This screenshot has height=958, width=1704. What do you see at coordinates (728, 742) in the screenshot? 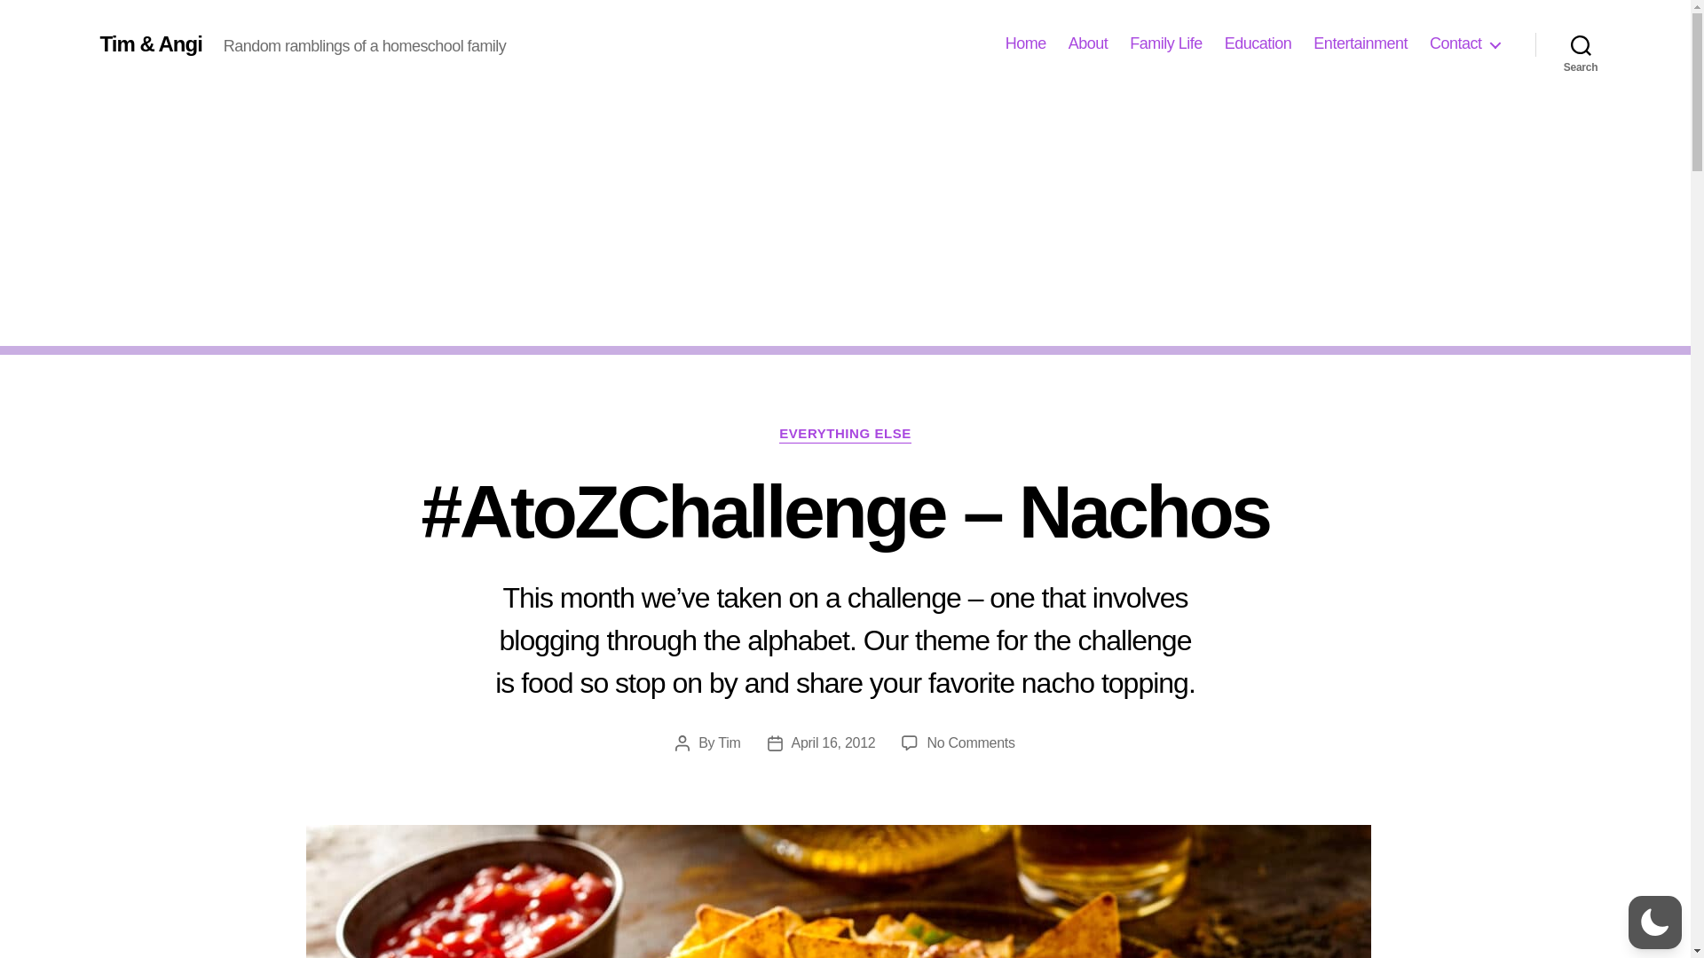
I see `Tim` at bounding box center [728, 742].